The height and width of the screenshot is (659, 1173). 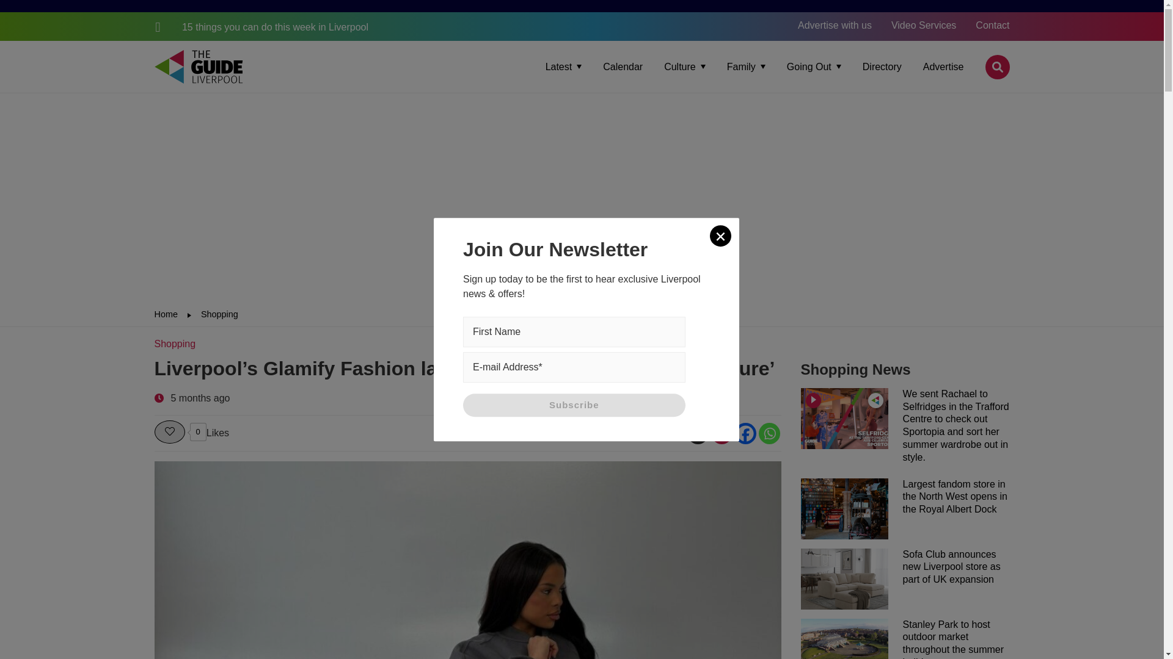 What do you see at coordinates (721, 433) in the screenshot?
I see `Email` at bounding box center [721, 433].